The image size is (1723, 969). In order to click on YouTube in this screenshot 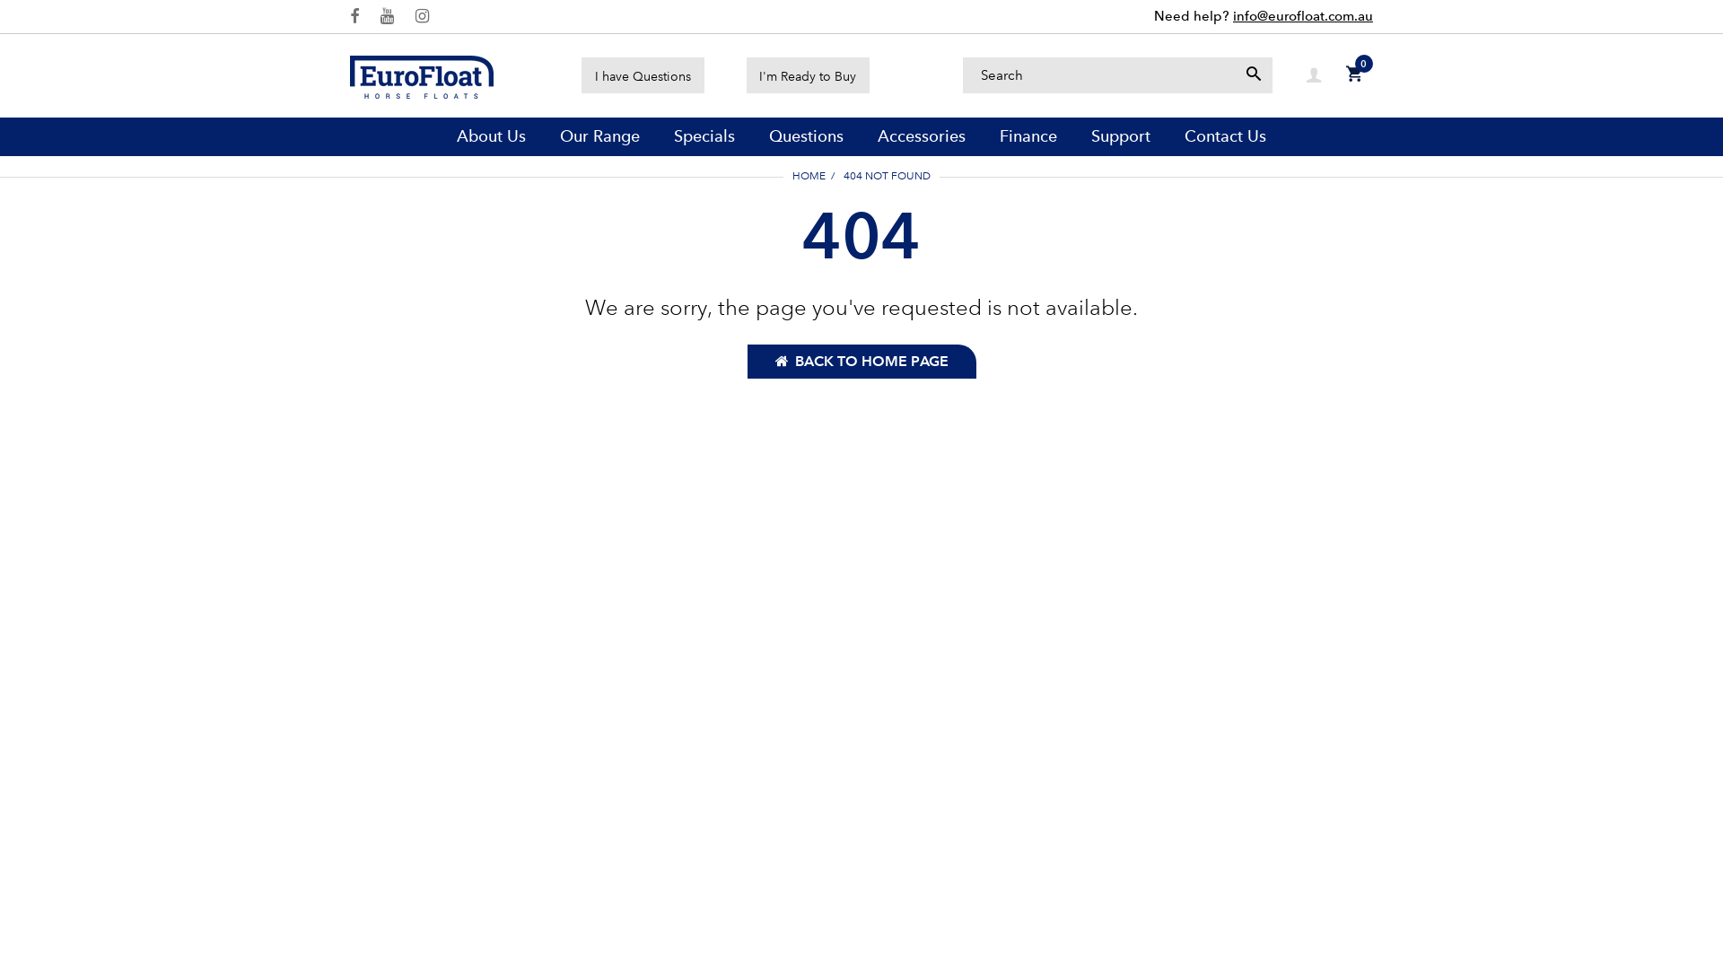, I will do `click(388, 17)`.